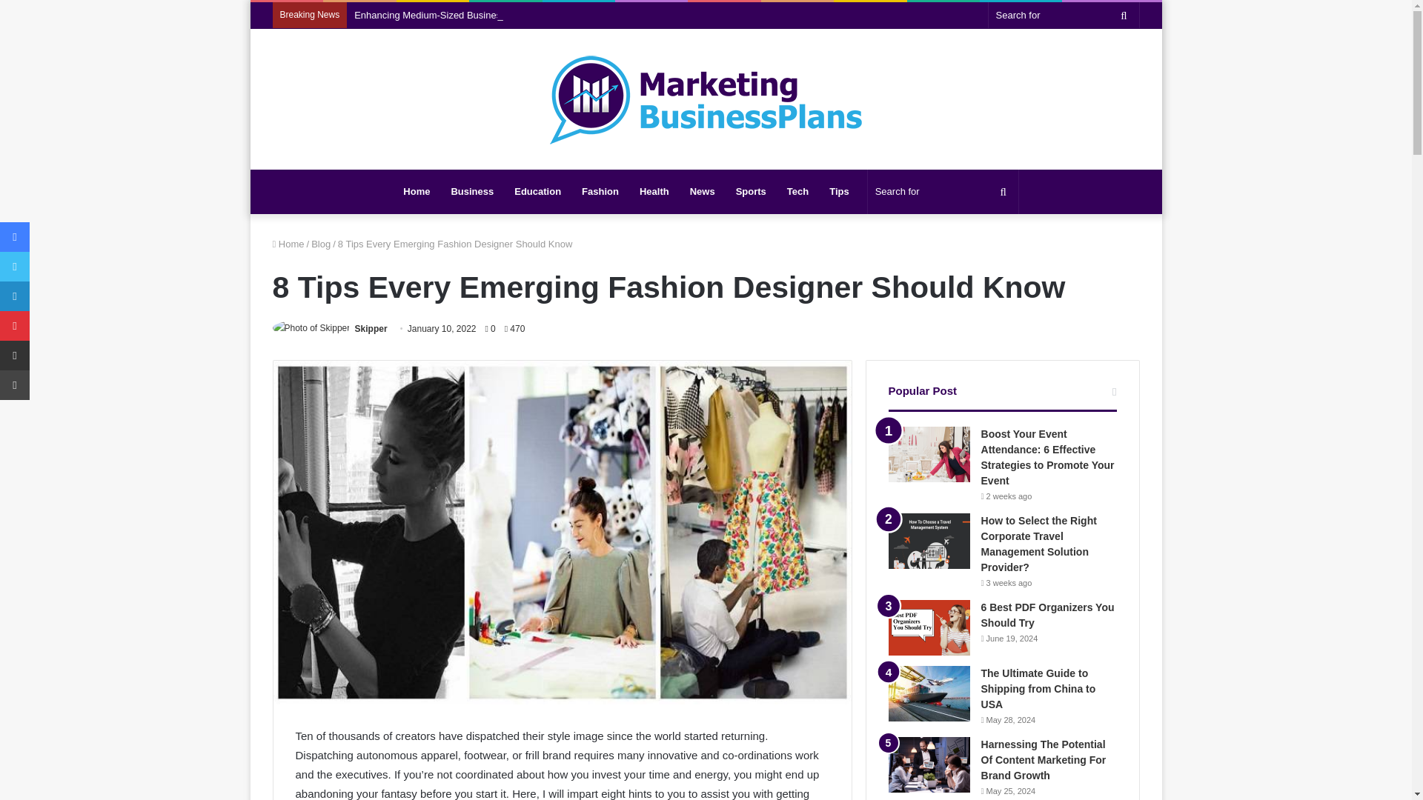 This screenshot has width=1423, height=800. Describe the element at coordinates (839, 191) in the screenshot. I see `Tips` at that location.